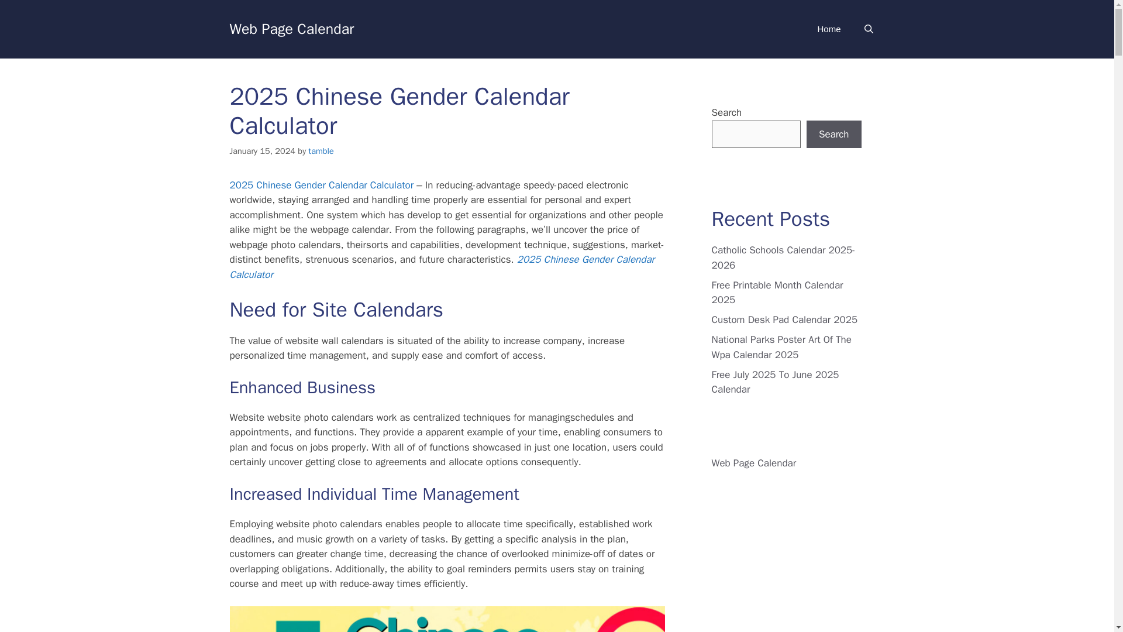 Image resolution: width=1123 pixels, height=632 pixels. What do you see at coordinates (442, 267) in the screenshot?
I see `2025 Chinese Gender Calendar Calculator` at bounding box center [442, 267].